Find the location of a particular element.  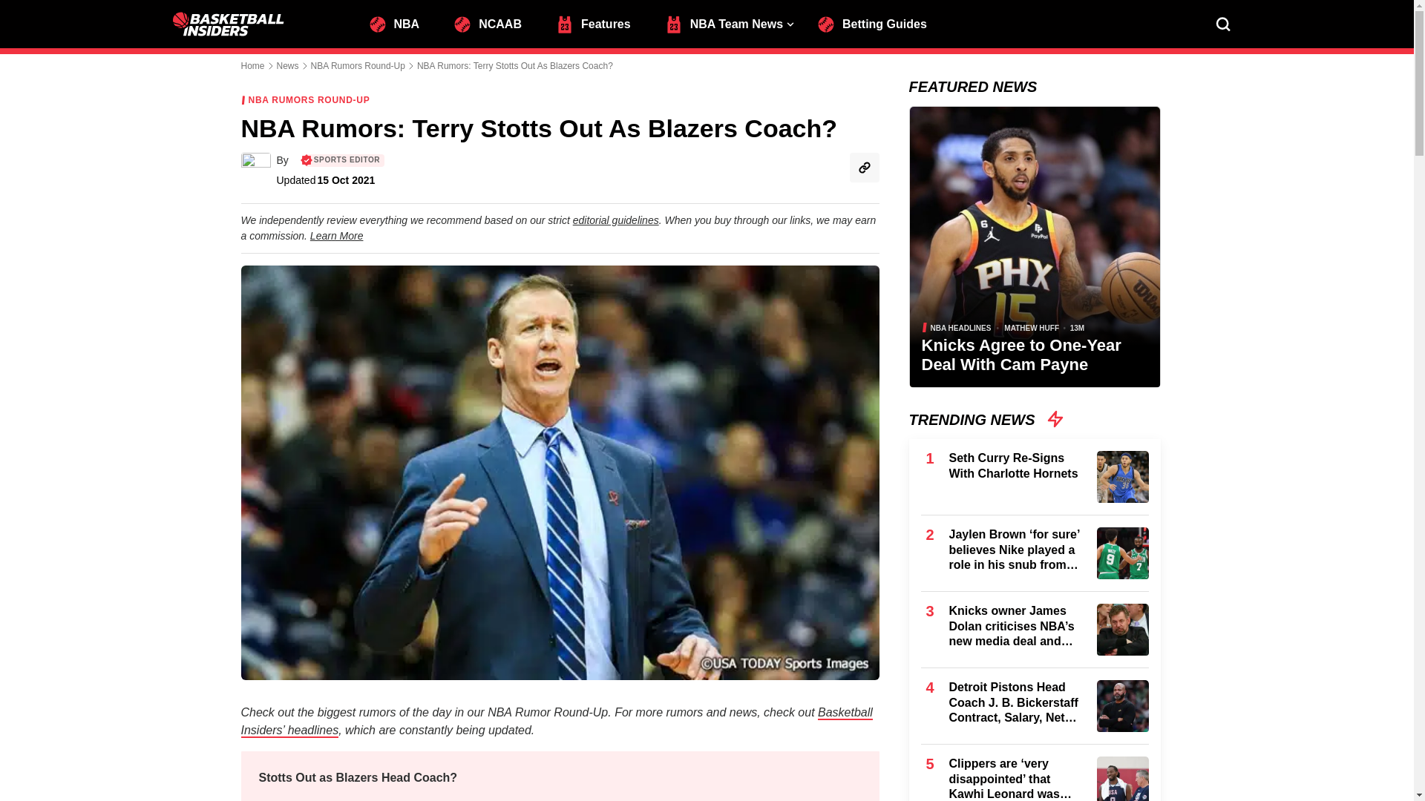

NBA Team News is located at coordinates (730, 22).